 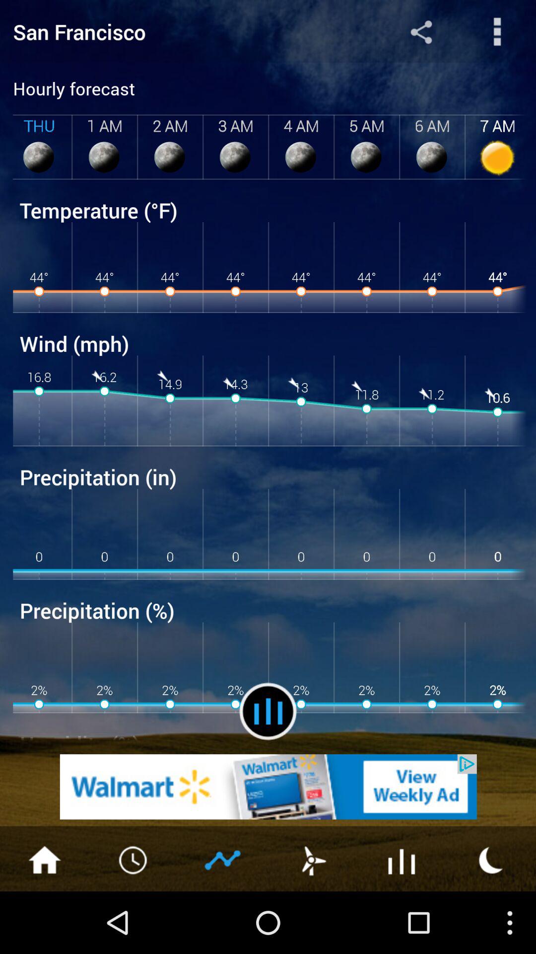 I want to click on home page, so click(x=45, y=859).